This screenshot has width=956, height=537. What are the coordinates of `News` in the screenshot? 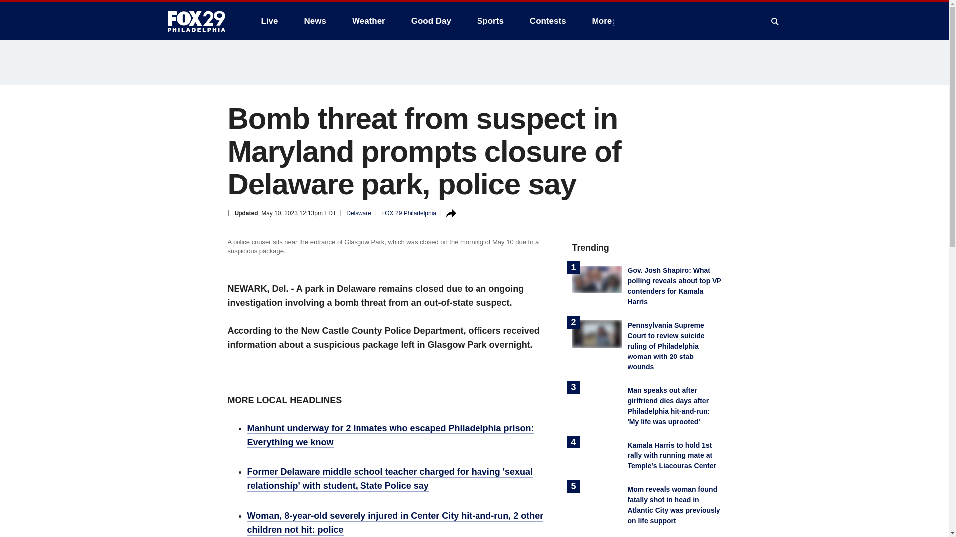 It's located at (315, 21).